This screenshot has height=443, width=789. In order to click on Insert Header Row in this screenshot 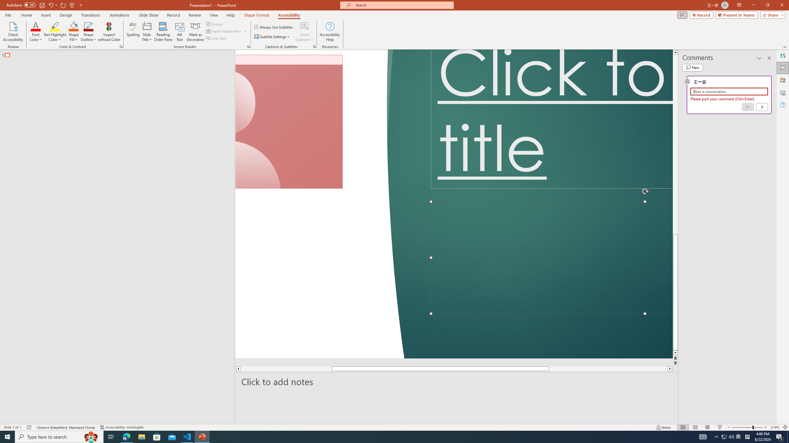, I will do `click(224, 31)`.